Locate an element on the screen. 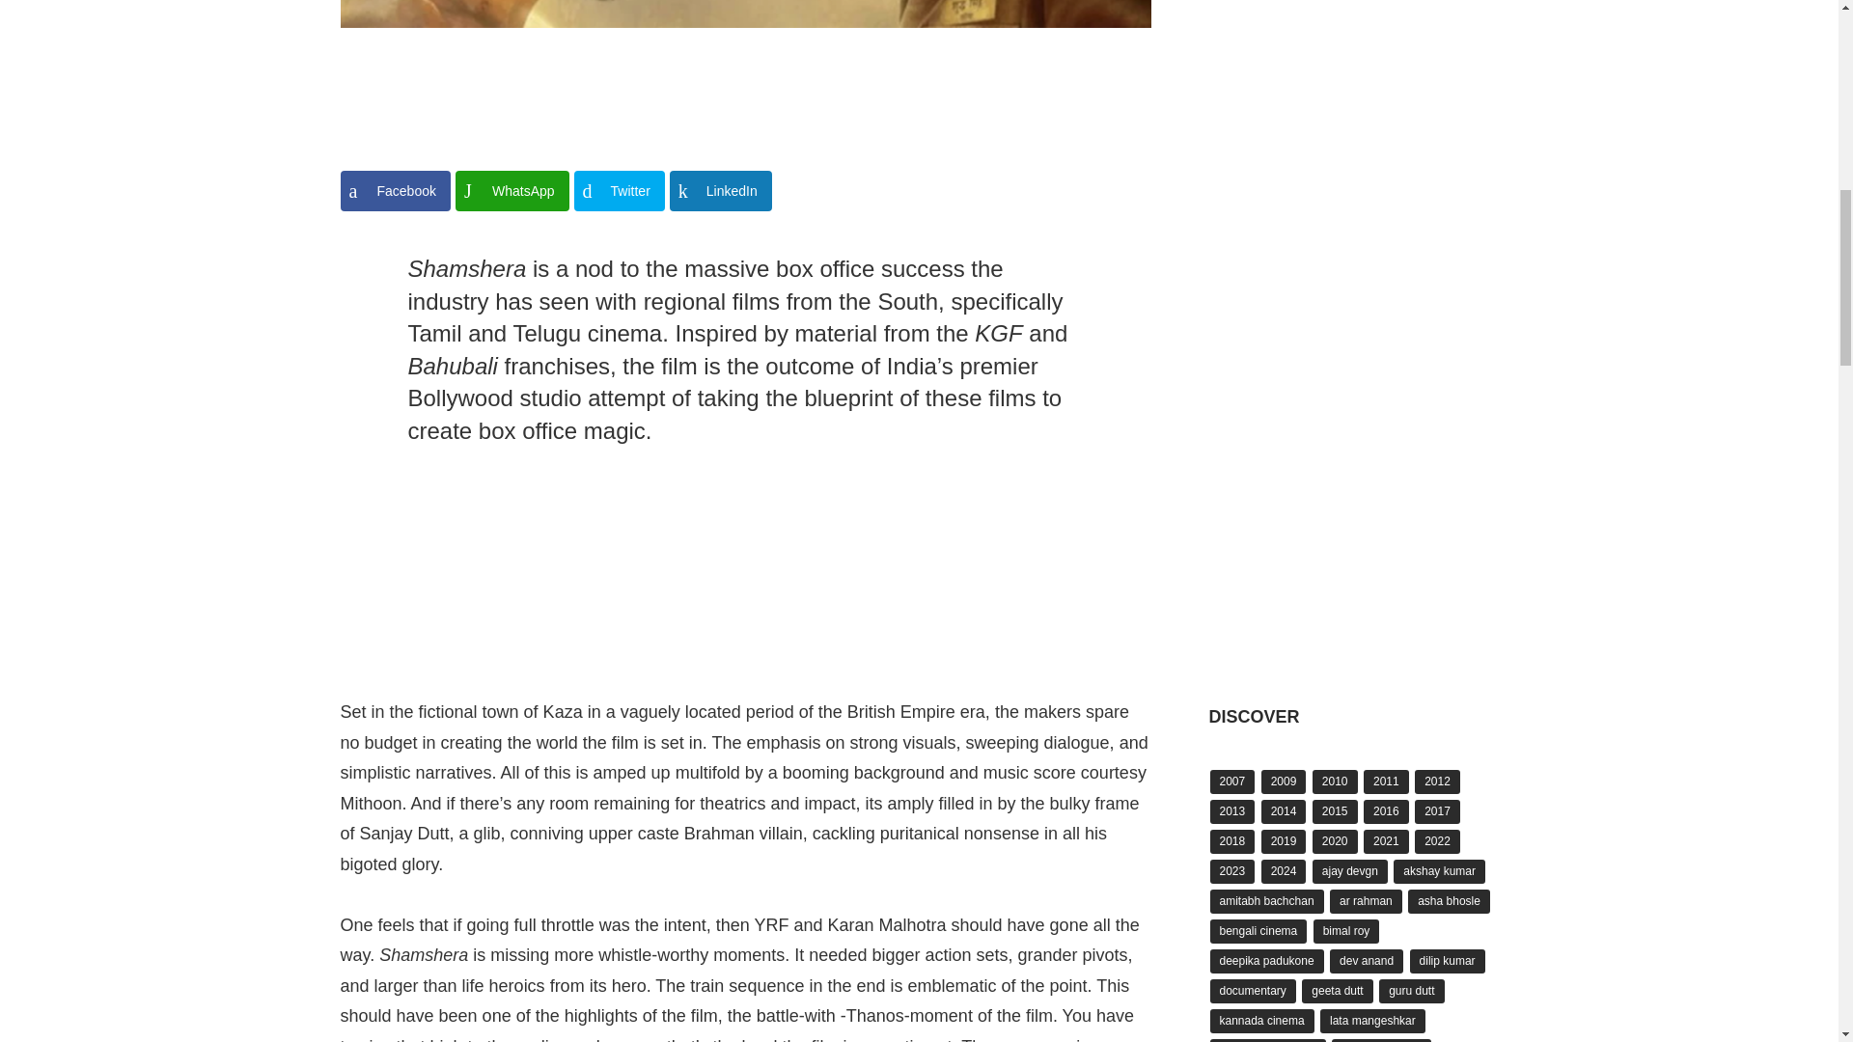  Share on Twitter is located at coordinates (620, 191).